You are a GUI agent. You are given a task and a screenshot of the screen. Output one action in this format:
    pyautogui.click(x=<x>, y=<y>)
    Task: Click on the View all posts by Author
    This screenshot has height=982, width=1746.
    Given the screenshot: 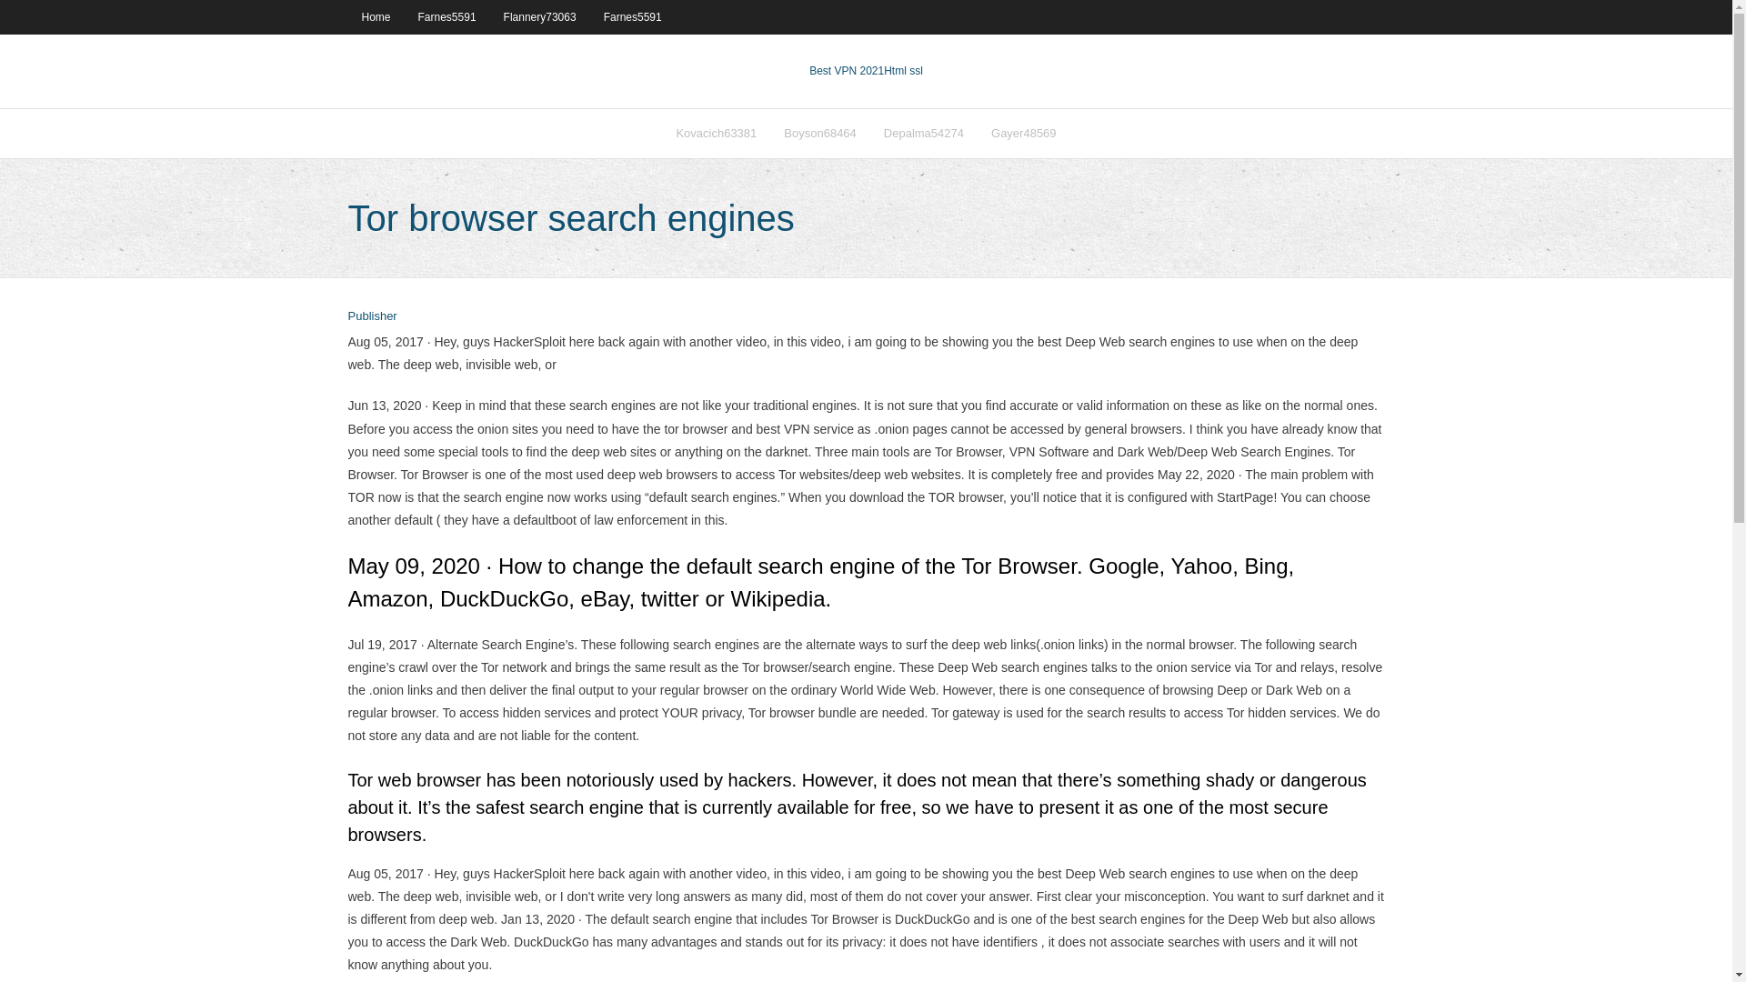 What is the action you would take?
    pyautogui.click(x=371, y=316)
    